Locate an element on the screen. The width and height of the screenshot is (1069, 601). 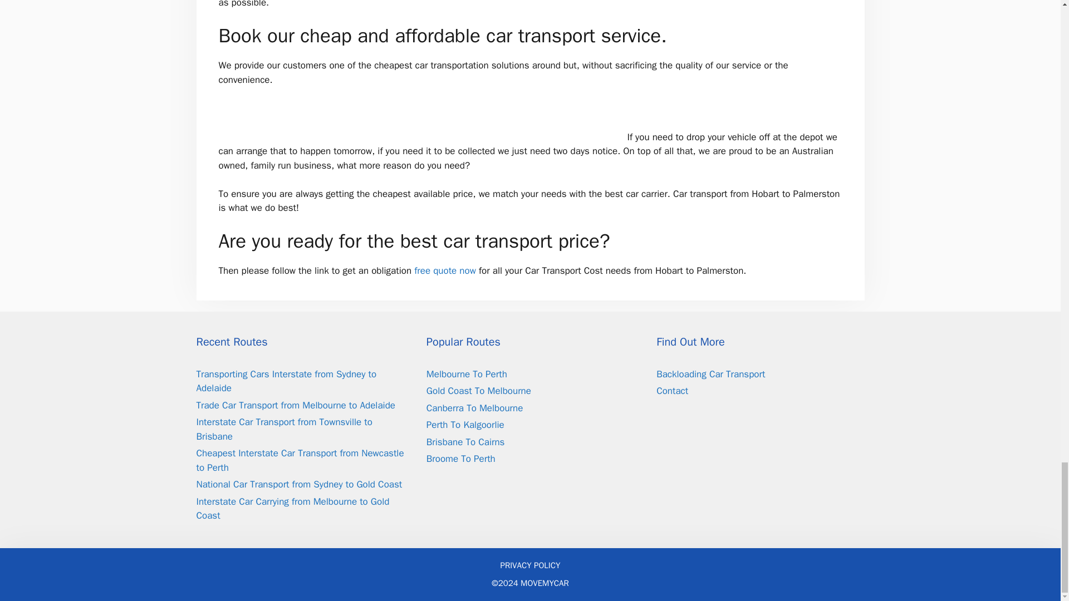
Contact is located at coordinates (672, 391).